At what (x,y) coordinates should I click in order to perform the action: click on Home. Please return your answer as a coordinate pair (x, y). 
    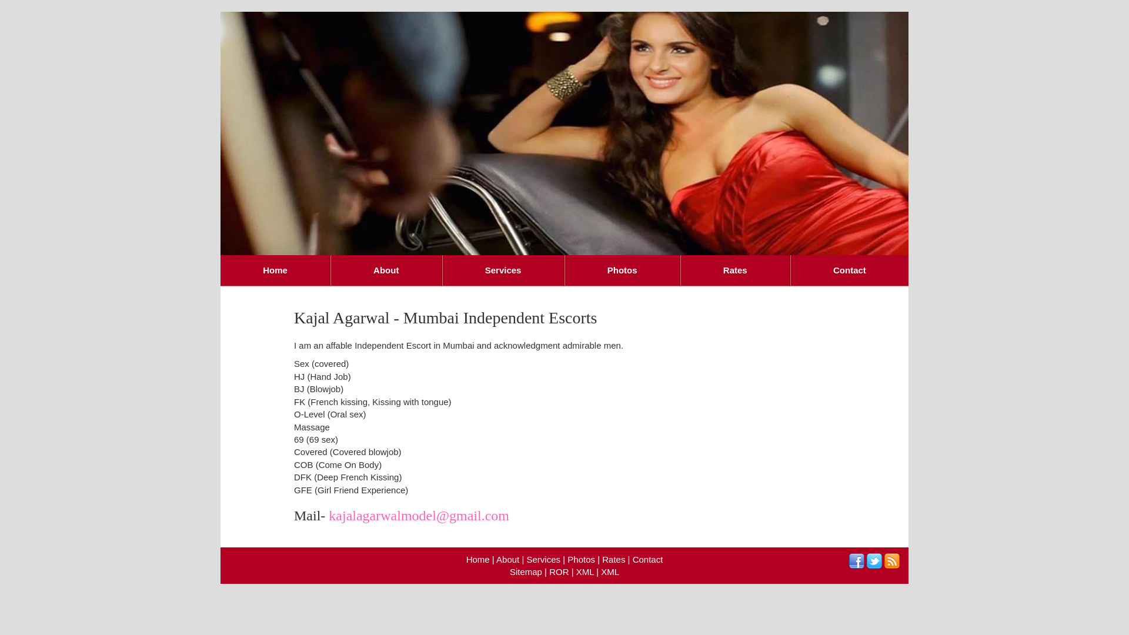
    Looking at the image, I should click on (478, 560).